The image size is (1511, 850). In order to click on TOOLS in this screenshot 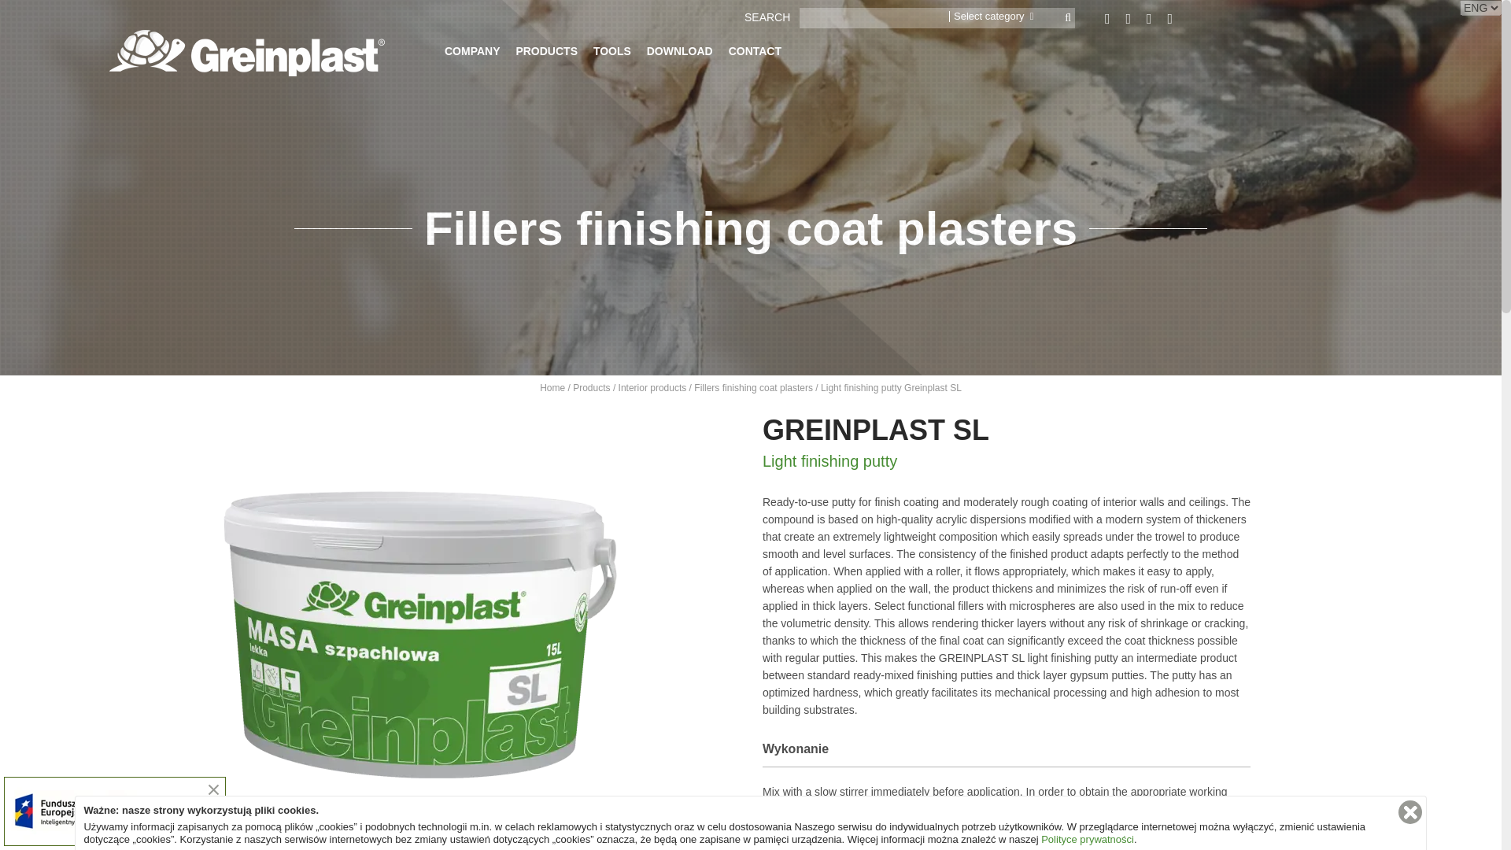, I will do `click(612, 55)`.